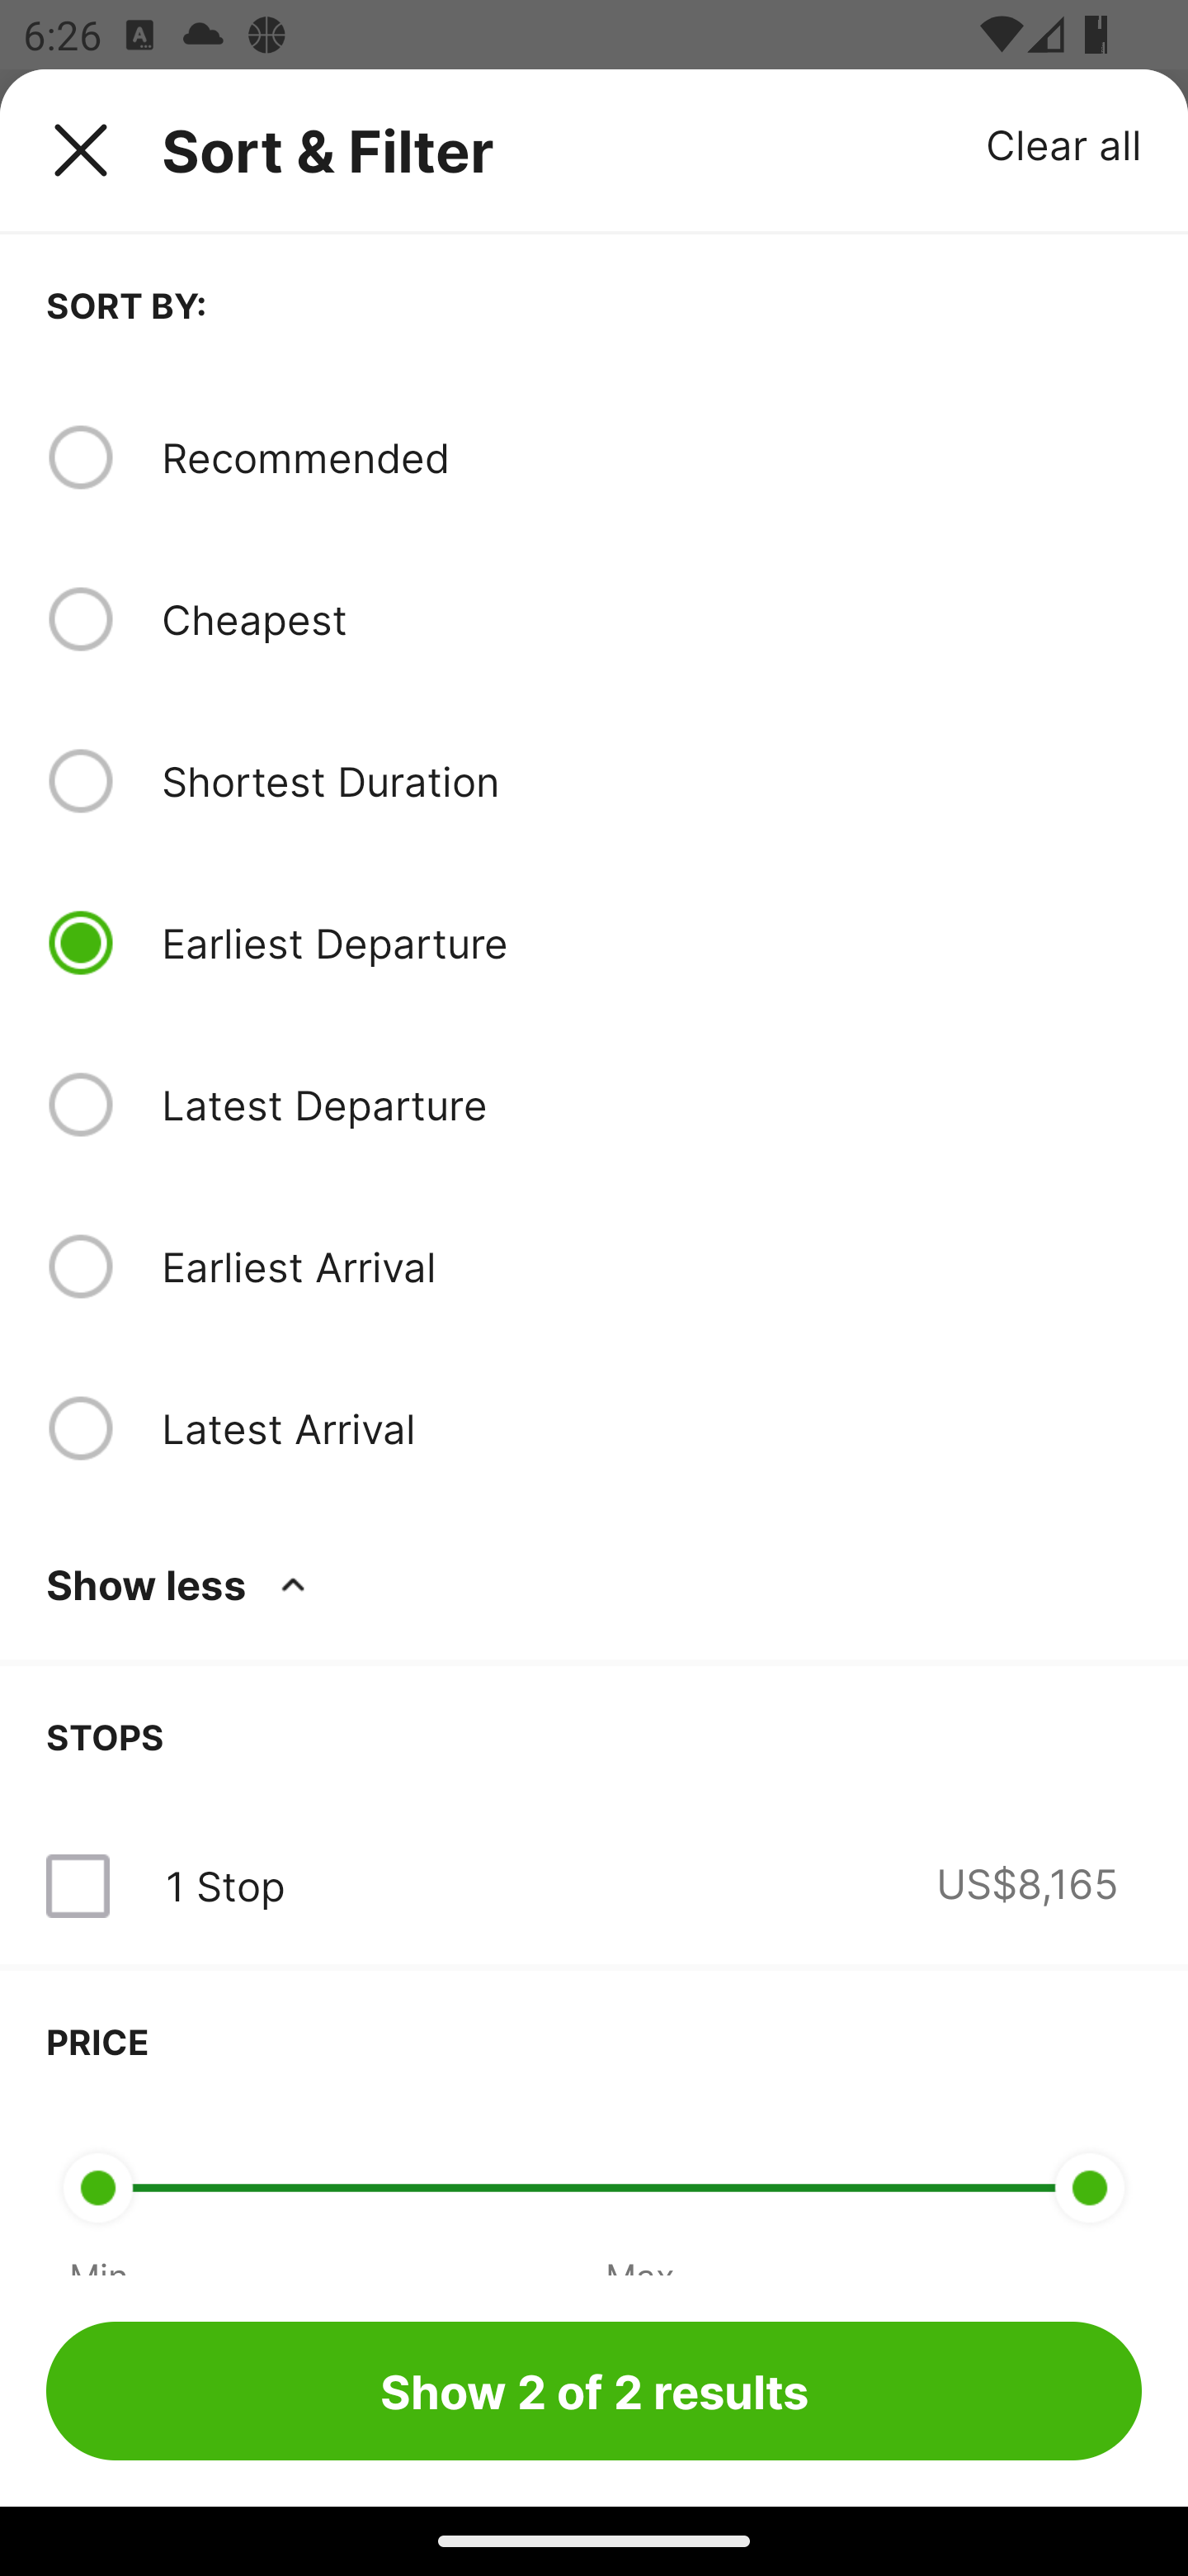 The image size is (1188, 2576). Describe the element at coordinates (224, 1886) in the screenshot. I see `1 Stop` at that location.